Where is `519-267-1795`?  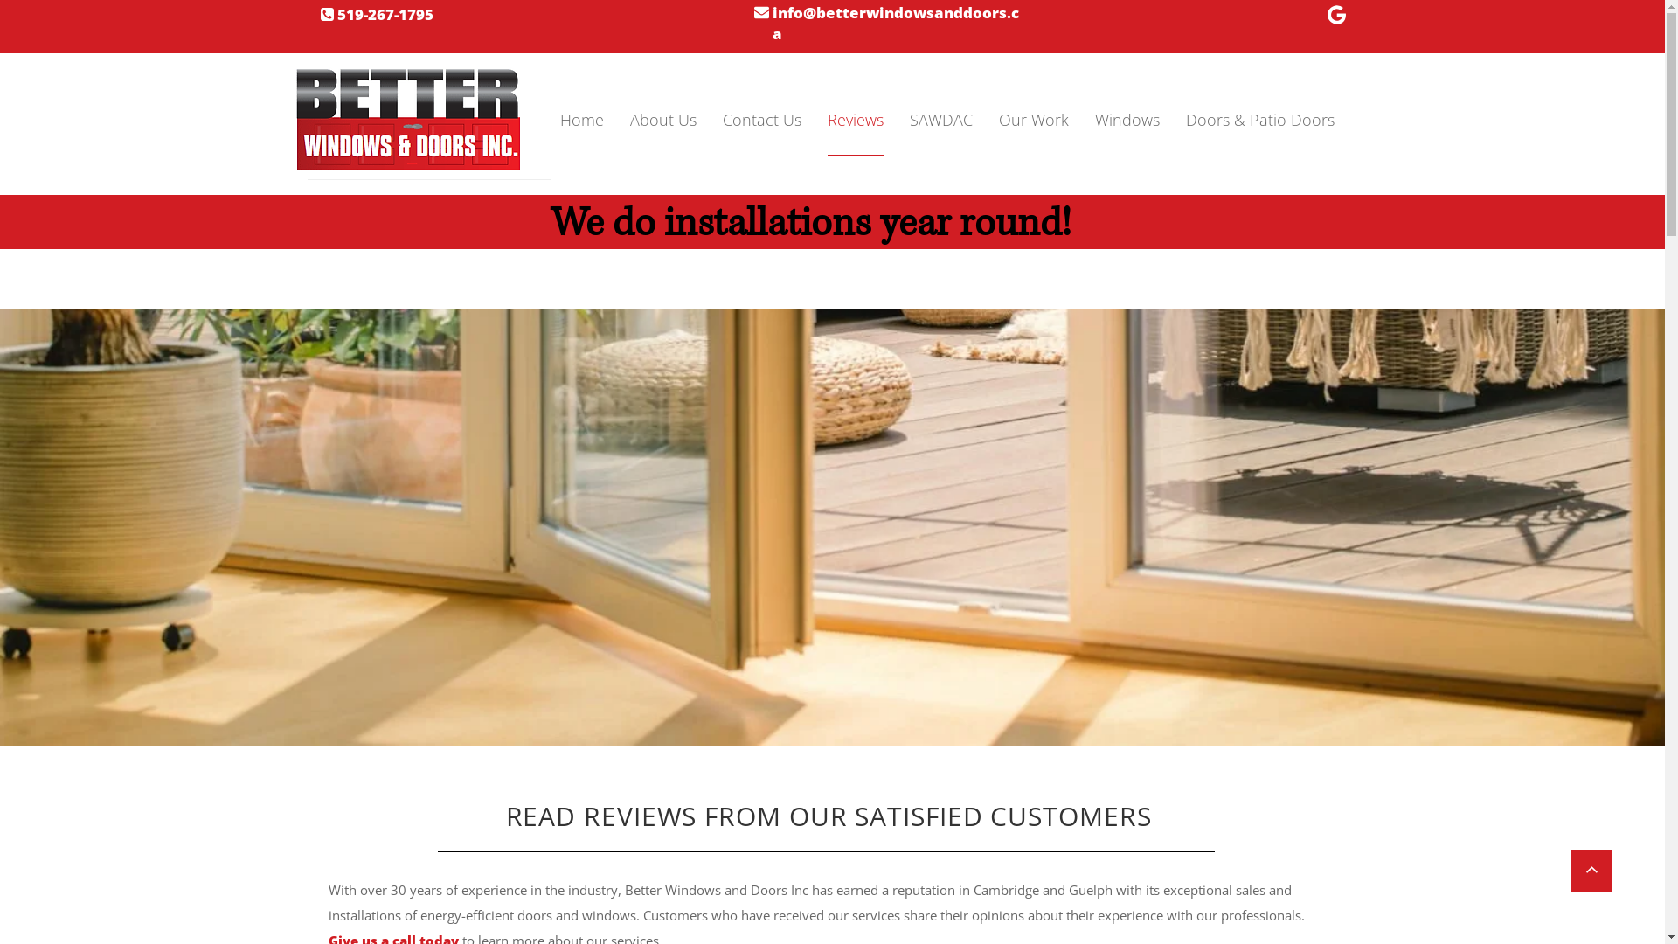 519-267-1795 is located at coordinates (385, 17).